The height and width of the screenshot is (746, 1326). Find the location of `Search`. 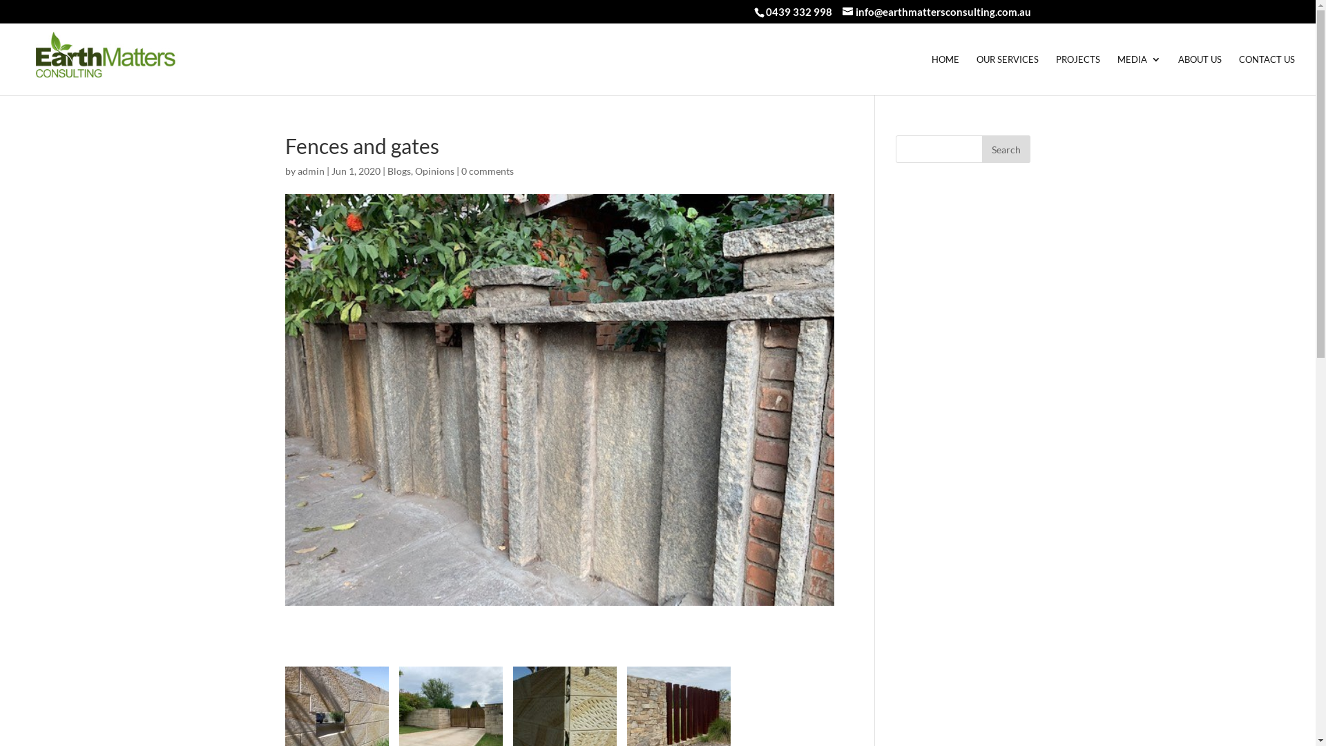

Search is located at coordinates (1006, 149).